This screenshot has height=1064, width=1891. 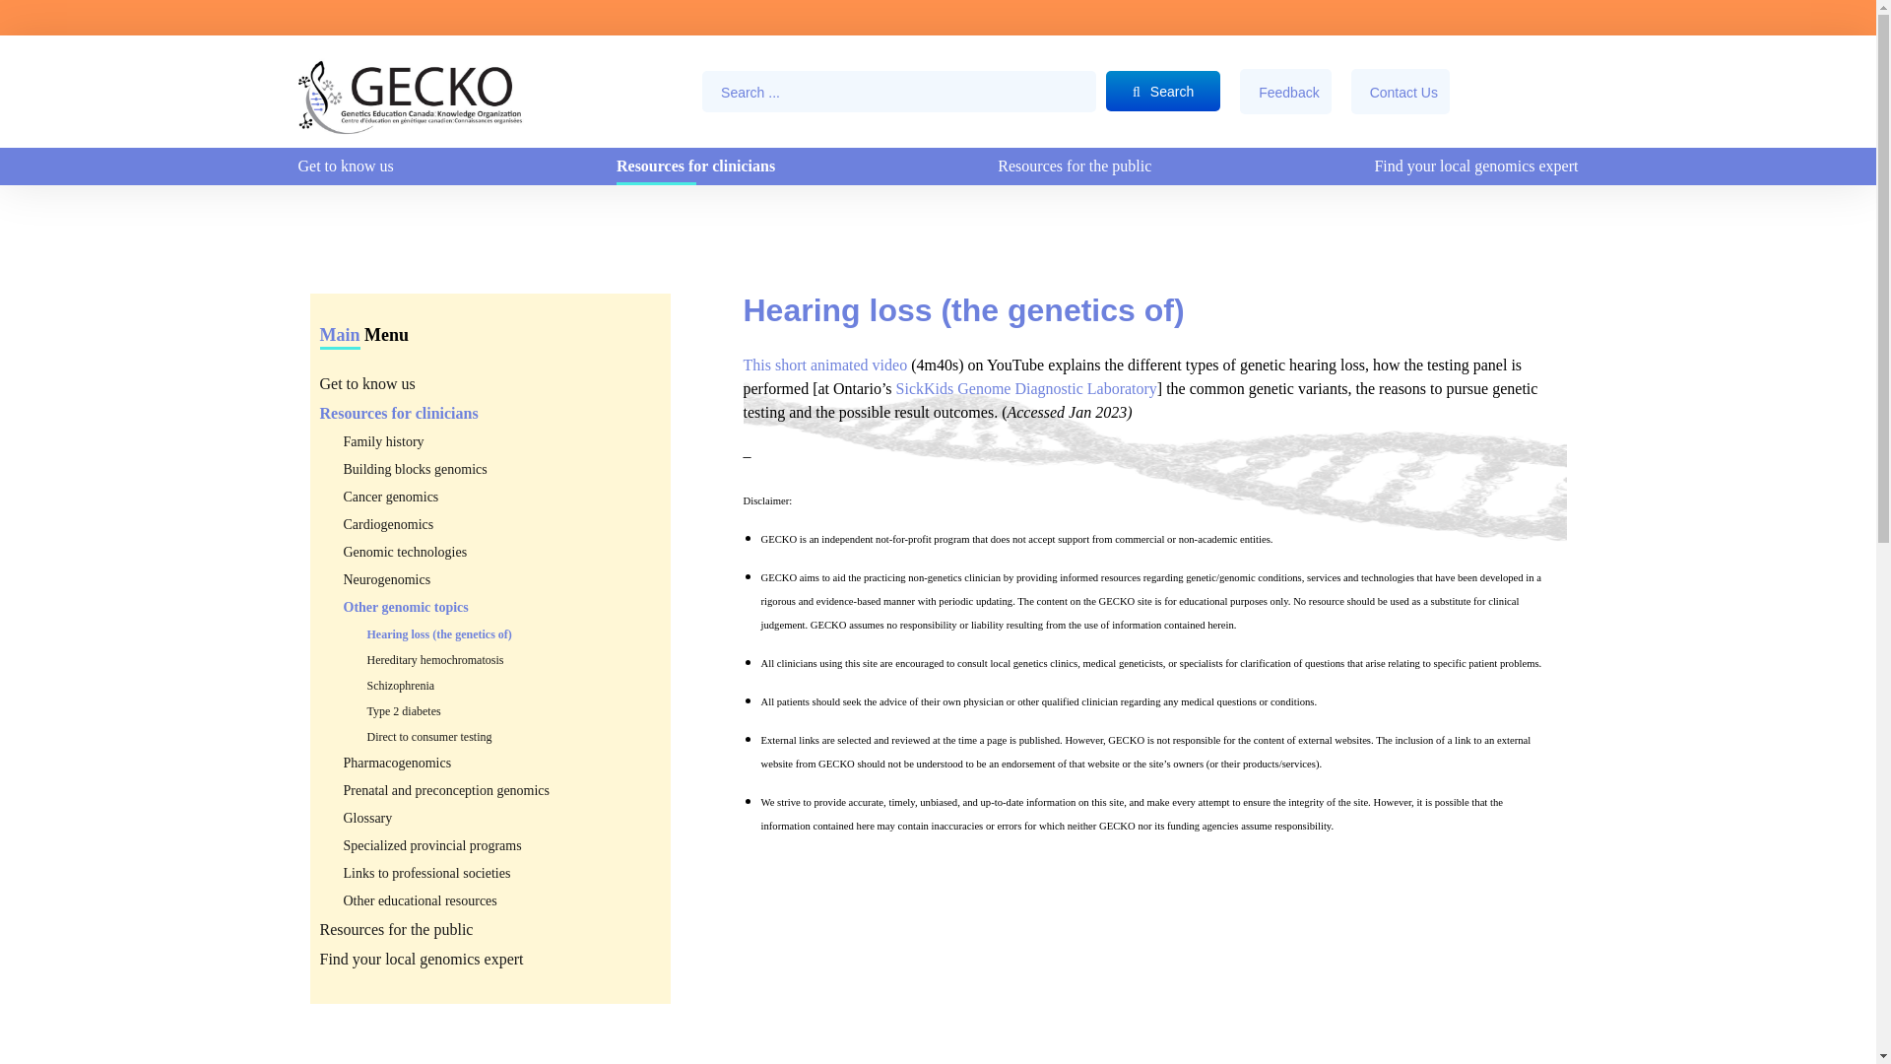 What do you see at coordinates (695, 166) in the screenshot?
I see `Resources for clinicians` at bounding box center [695, 166].